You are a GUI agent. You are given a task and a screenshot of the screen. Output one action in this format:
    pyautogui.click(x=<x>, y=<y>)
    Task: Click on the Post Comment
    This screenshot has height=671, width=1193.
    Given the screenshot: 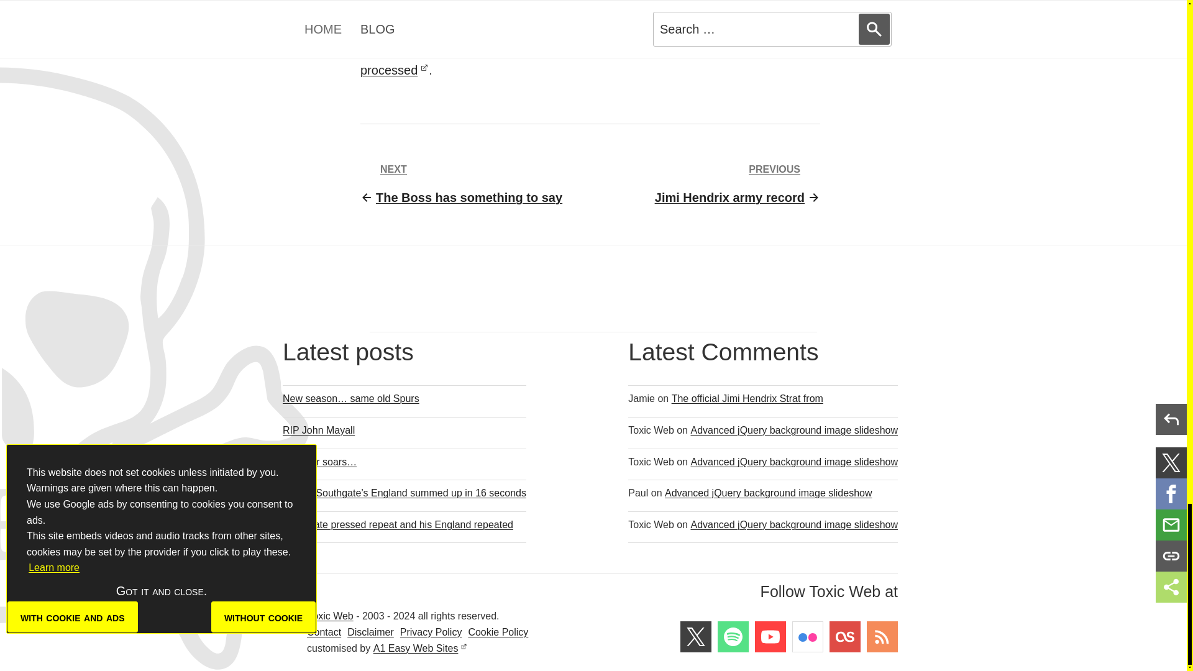 What is the action you would take?
    pyautogui.click(x=738, y=184)
    